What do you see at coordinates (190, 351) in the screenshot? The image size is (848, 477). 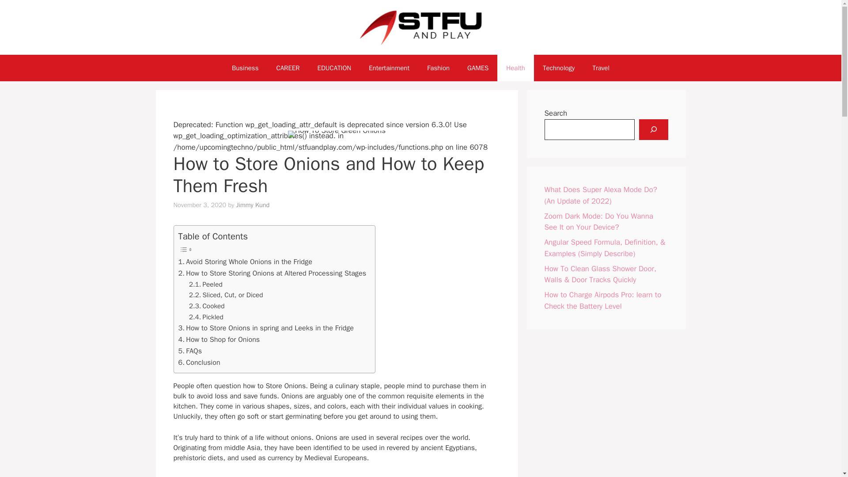 I see `FAQs` at bounding box center [190, 351].